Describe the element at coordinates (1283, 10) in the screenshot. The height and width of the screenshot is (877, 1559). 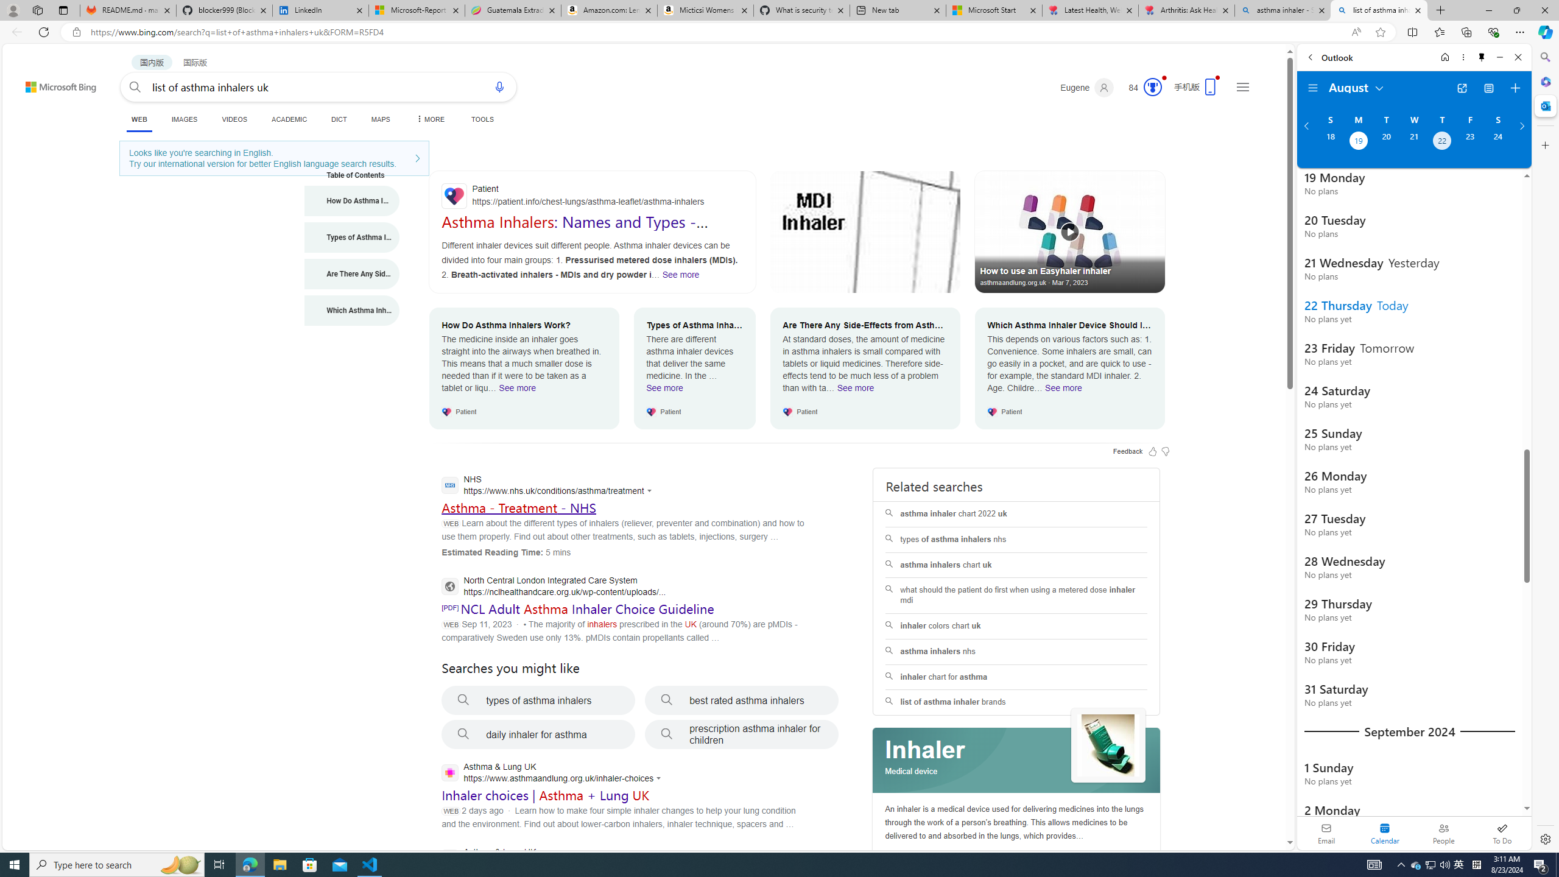
I see `asthma inhaler - Search` at that location.